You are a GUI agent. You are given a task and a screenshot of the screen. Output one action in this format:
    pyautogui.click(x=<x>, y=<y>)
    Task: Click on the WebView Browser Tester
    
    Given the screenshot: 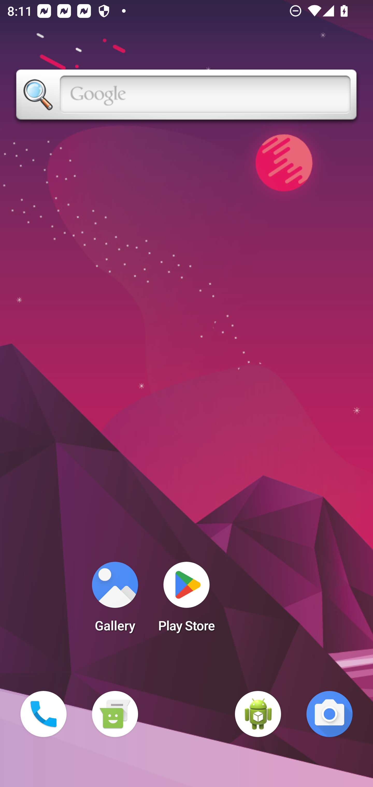 What is the action you would take?
    pyautogui.click(x=258, y=714)
    